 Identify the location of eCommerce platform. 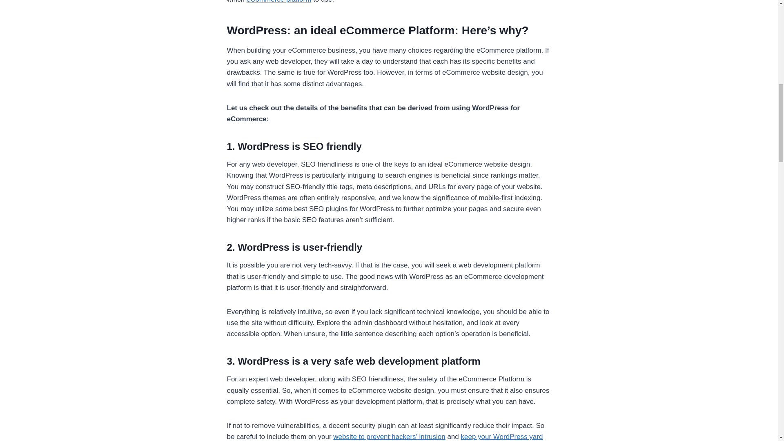
(279, 2).